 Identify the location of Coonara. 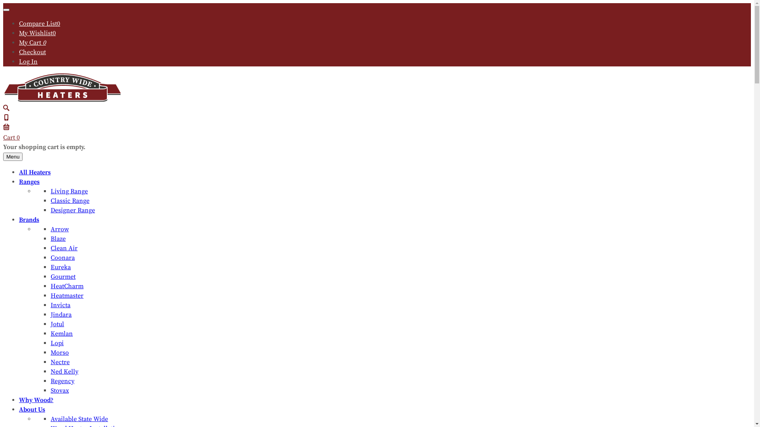
(63, 258).